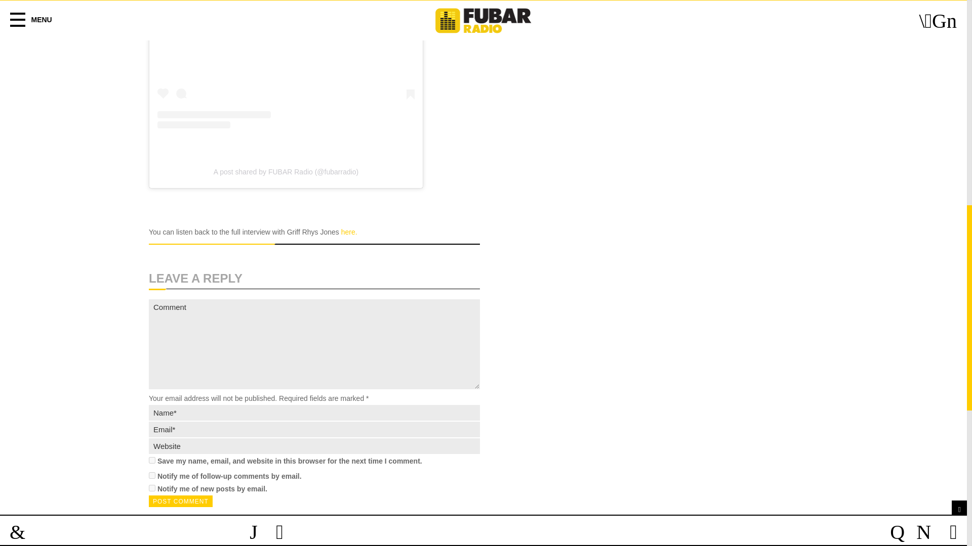 This screenshot has width=972, height=546. I want to click on here., so click(349, 232).